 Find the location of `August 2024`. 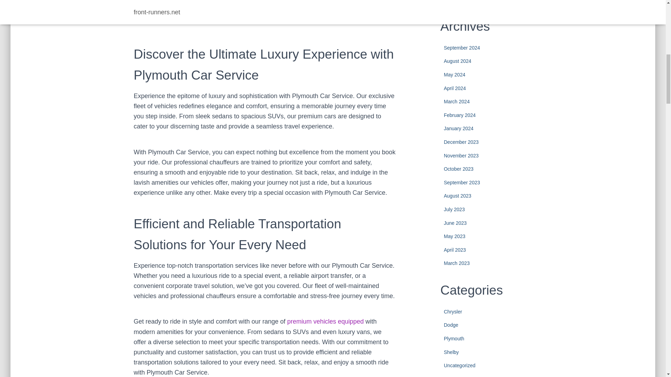

August 2024 is located at coordinates (457, 61).